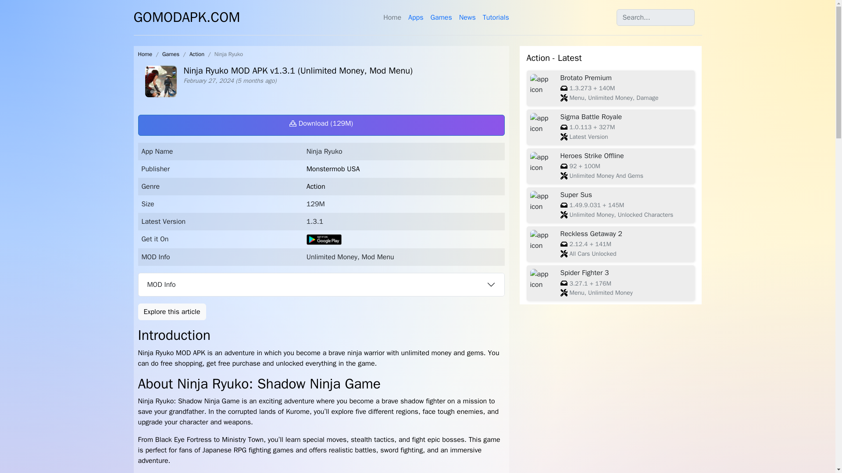  I want to click on Games, so click(171, 54).